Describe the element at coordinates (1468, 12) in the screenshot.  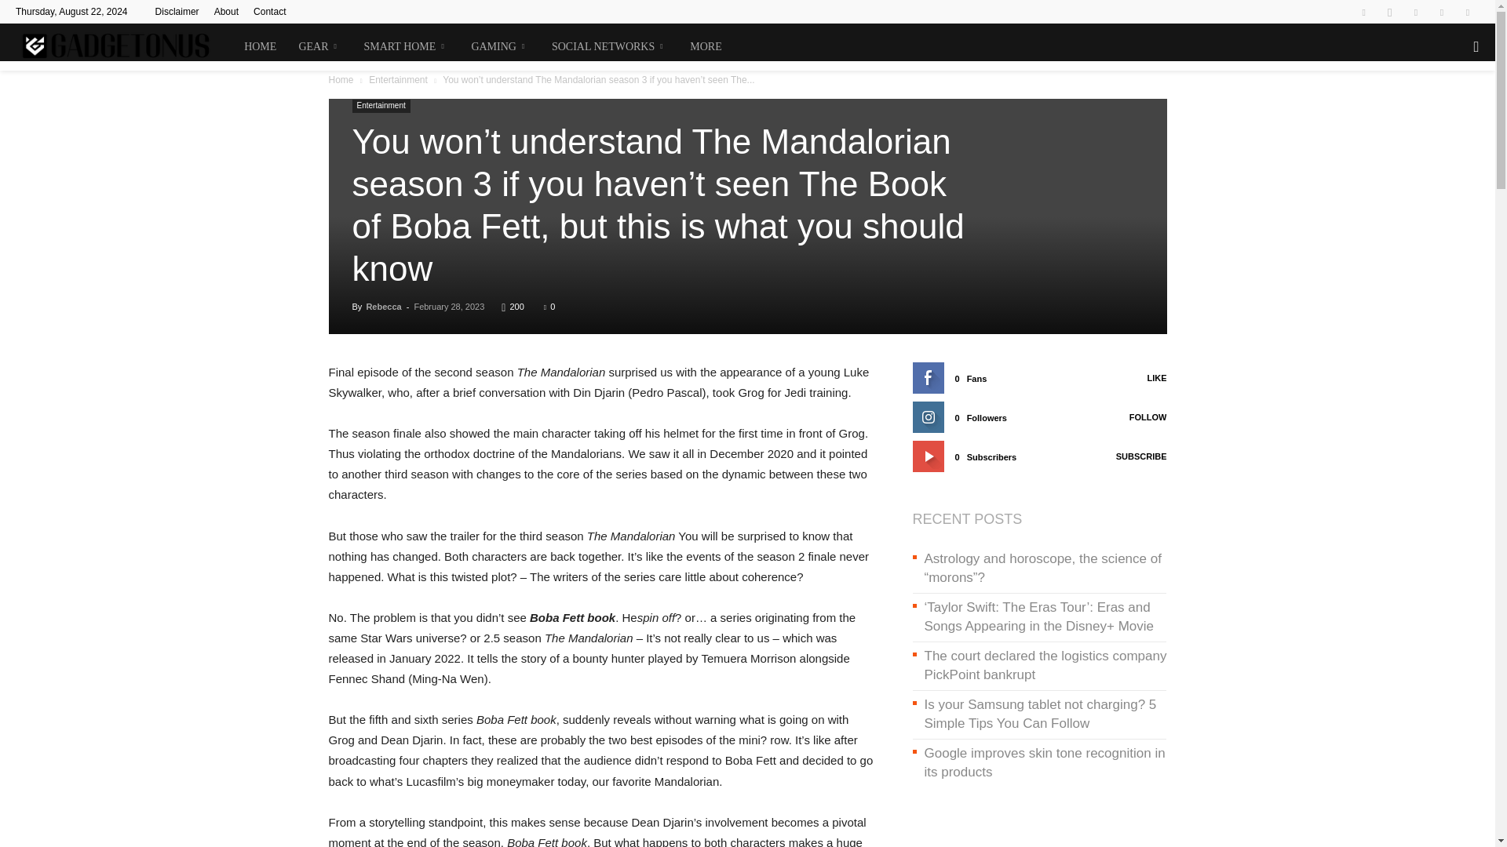
I see `Youtube` at that location.